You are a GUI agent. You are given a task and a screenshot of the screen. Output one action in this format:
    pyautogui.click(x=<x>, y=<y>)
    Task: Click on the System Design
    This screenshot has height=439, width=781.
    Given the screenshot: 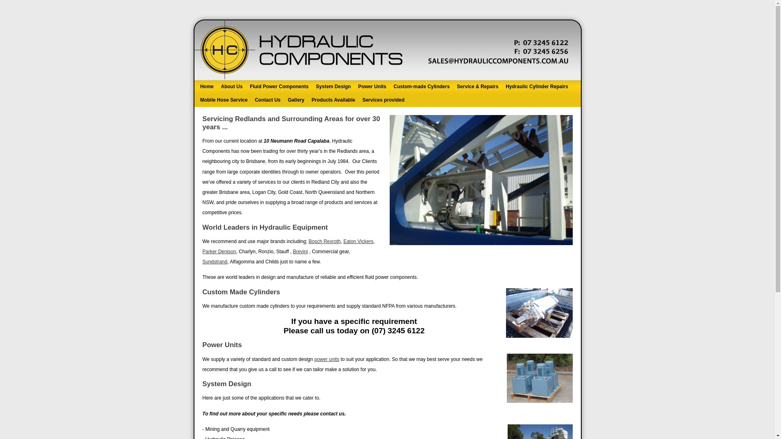 What is the action you would take?
    pyautogui.click(x=334, y=87)
    